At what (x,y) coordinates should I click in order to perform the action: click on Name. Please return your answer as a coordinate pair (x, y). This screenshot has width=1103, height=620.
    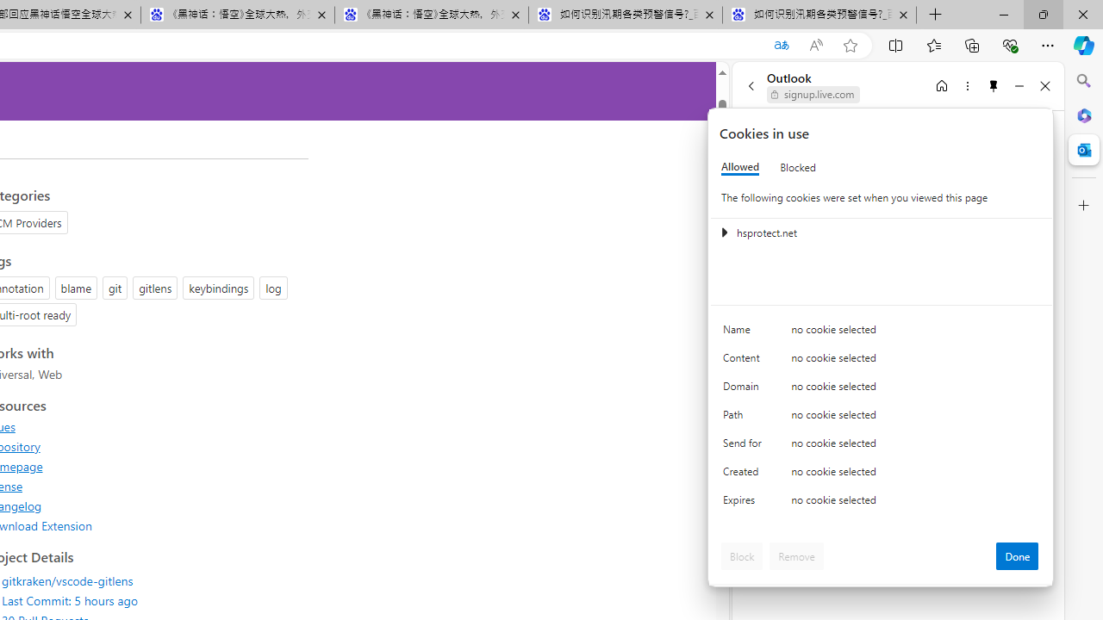
    Looking at the image, I should click on (745, 334).